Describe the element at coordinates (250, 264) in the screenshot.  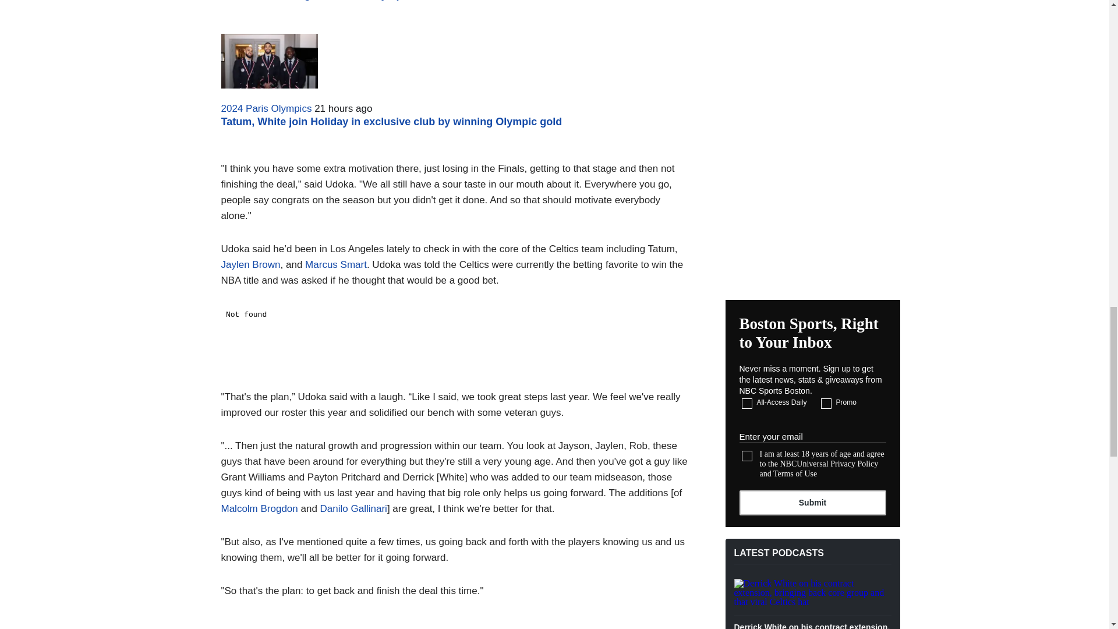
I see `Jaylen Brown` at that location.